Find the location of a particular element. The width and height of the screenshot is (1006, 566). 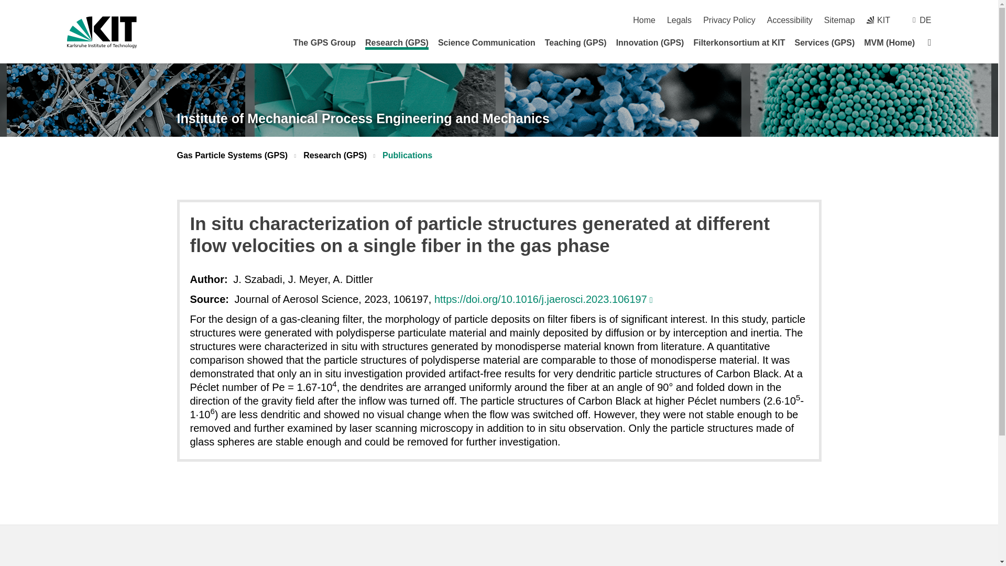

Science Communication is located at coordinates (486, 42).